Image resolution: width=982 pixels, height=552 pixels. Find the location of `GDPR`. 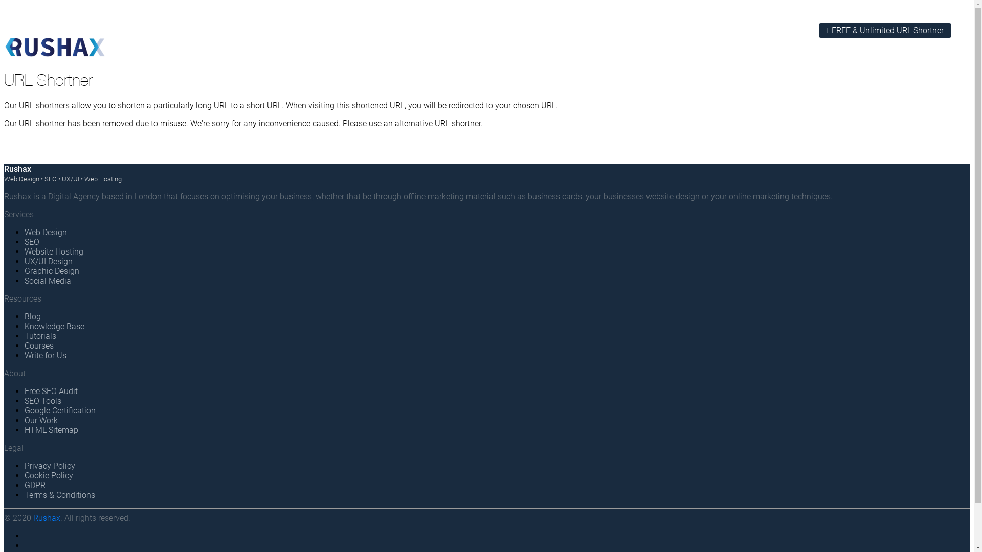

GDPR is located at coordinates (35, 486).